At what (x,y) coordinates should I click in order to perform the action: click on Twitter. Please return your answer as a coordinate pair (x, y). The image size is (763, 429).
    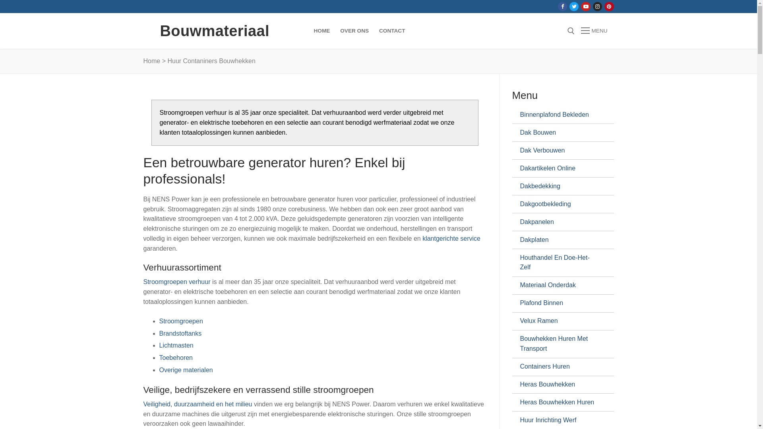
    Looking at the image, I should click on (574, 6).